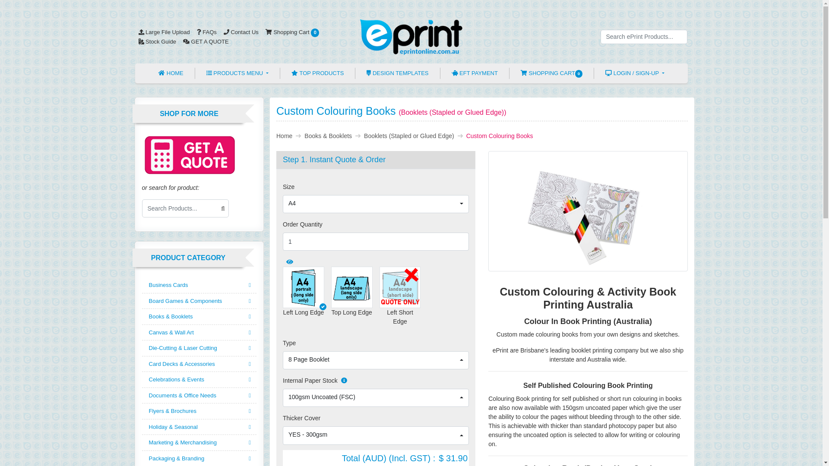  Describe the element at coordinates (207, 32) in the screenshot. I see `FAQs` at that location.